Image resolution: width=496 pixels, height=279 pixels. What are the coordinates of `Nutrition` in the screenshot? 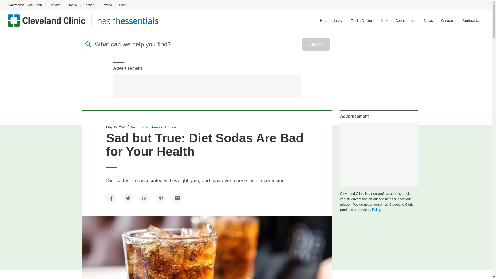 It's located at (169, 127).